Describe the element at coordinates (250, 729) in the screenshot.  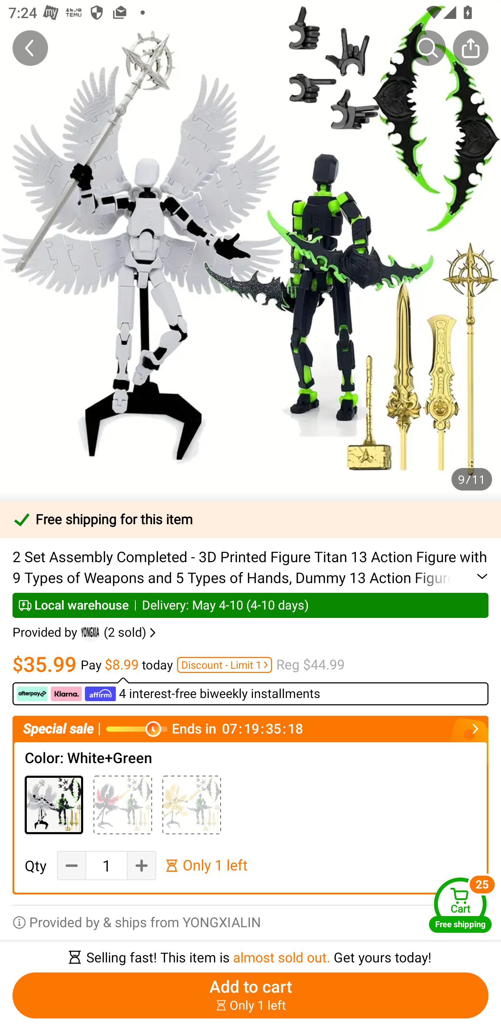
I see `Special sale Ends in￼￼` at that location.